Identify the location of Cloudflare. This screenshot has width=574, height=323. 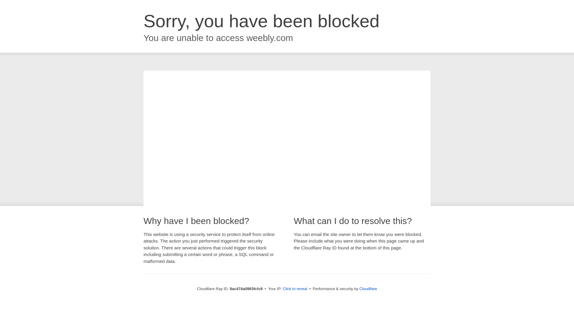
(368, 289).